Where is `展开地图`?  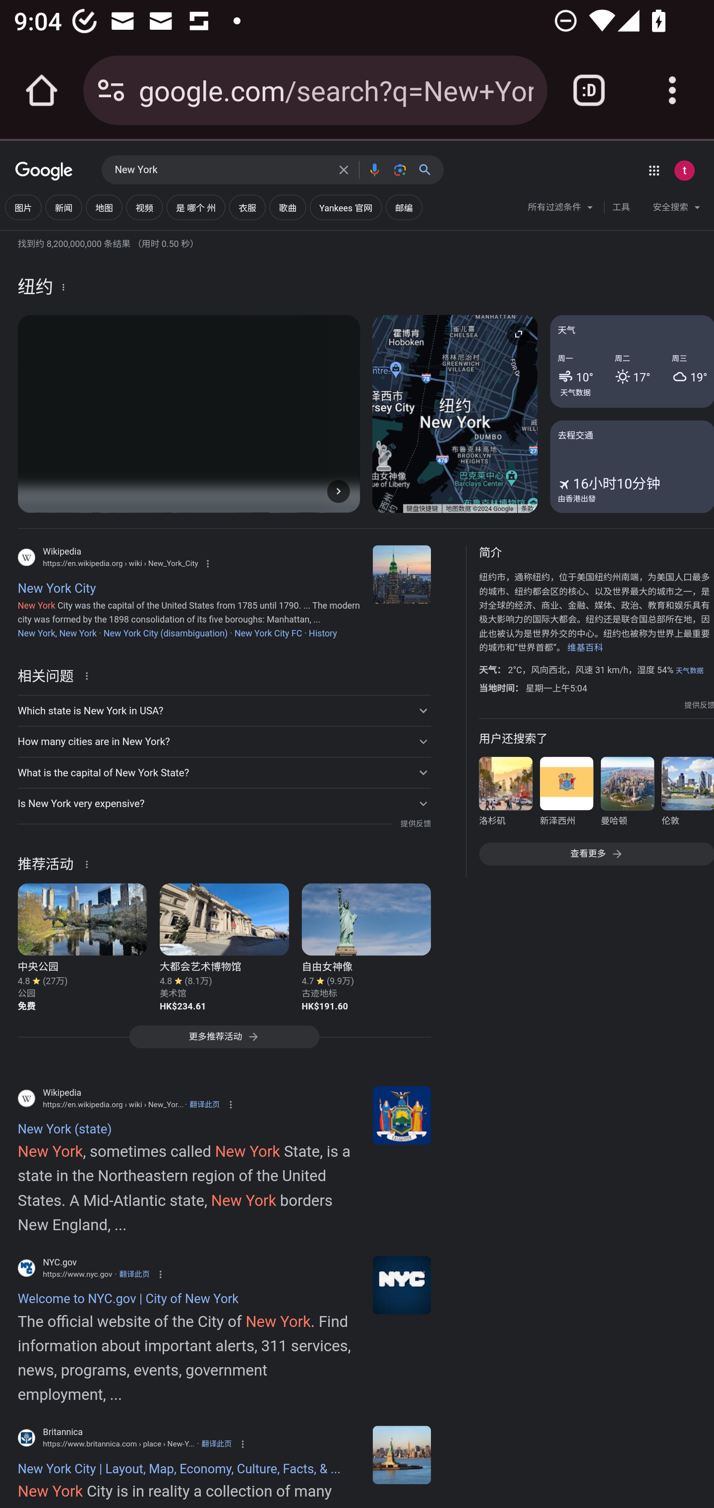
展开地图 is located at coordinates (518, 333).